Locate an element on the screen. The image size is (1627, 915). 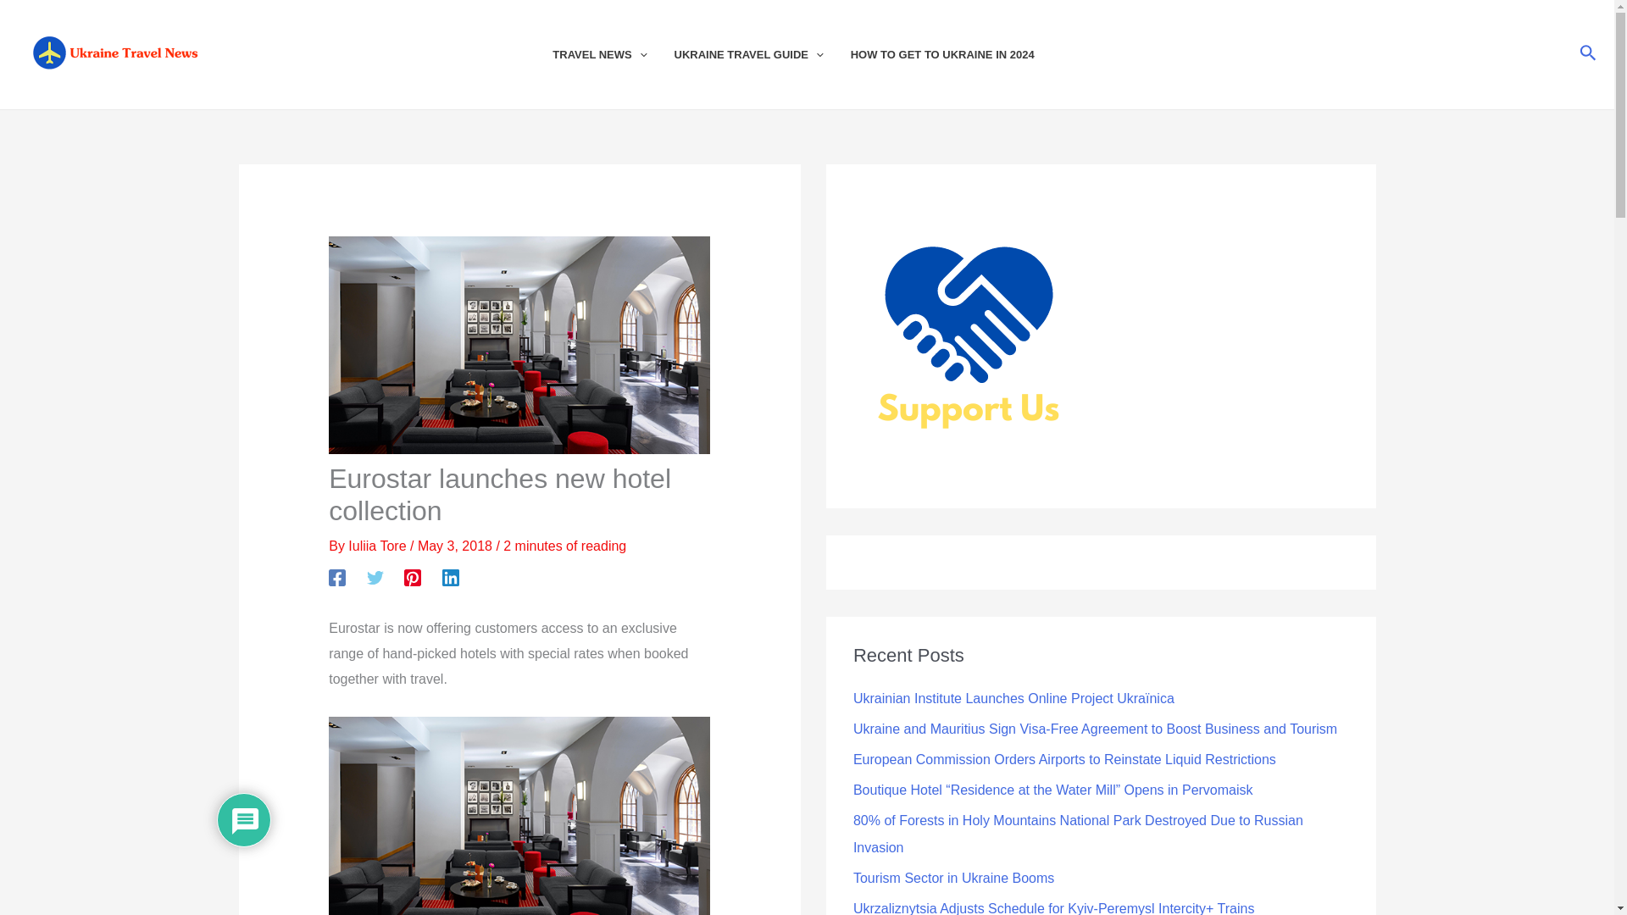
HOW TO GET TO UKRAINE IN 2024 is located at coordinates (956, 54).